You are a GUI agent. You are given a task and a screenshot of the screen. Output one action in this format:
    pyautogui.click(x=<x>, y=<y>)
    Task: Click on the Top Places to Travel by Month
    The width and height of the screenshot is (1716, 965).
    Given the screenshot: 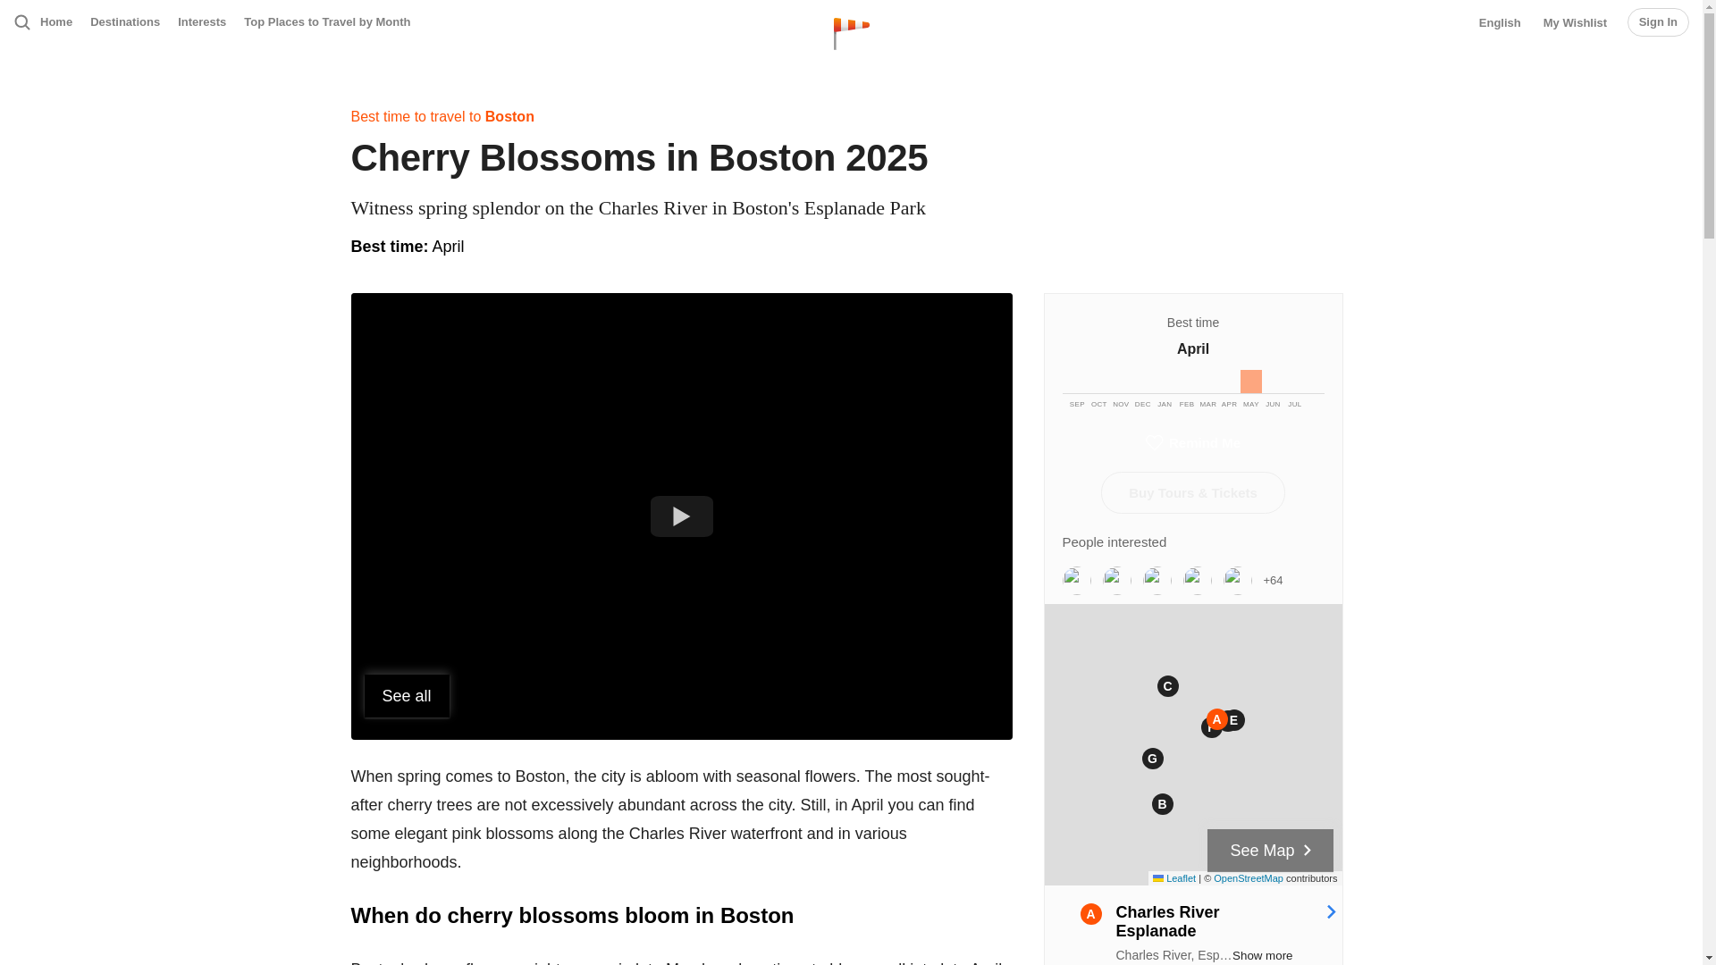 What is the action you would take?
    pyautogui.click(x=326, y=21)
    